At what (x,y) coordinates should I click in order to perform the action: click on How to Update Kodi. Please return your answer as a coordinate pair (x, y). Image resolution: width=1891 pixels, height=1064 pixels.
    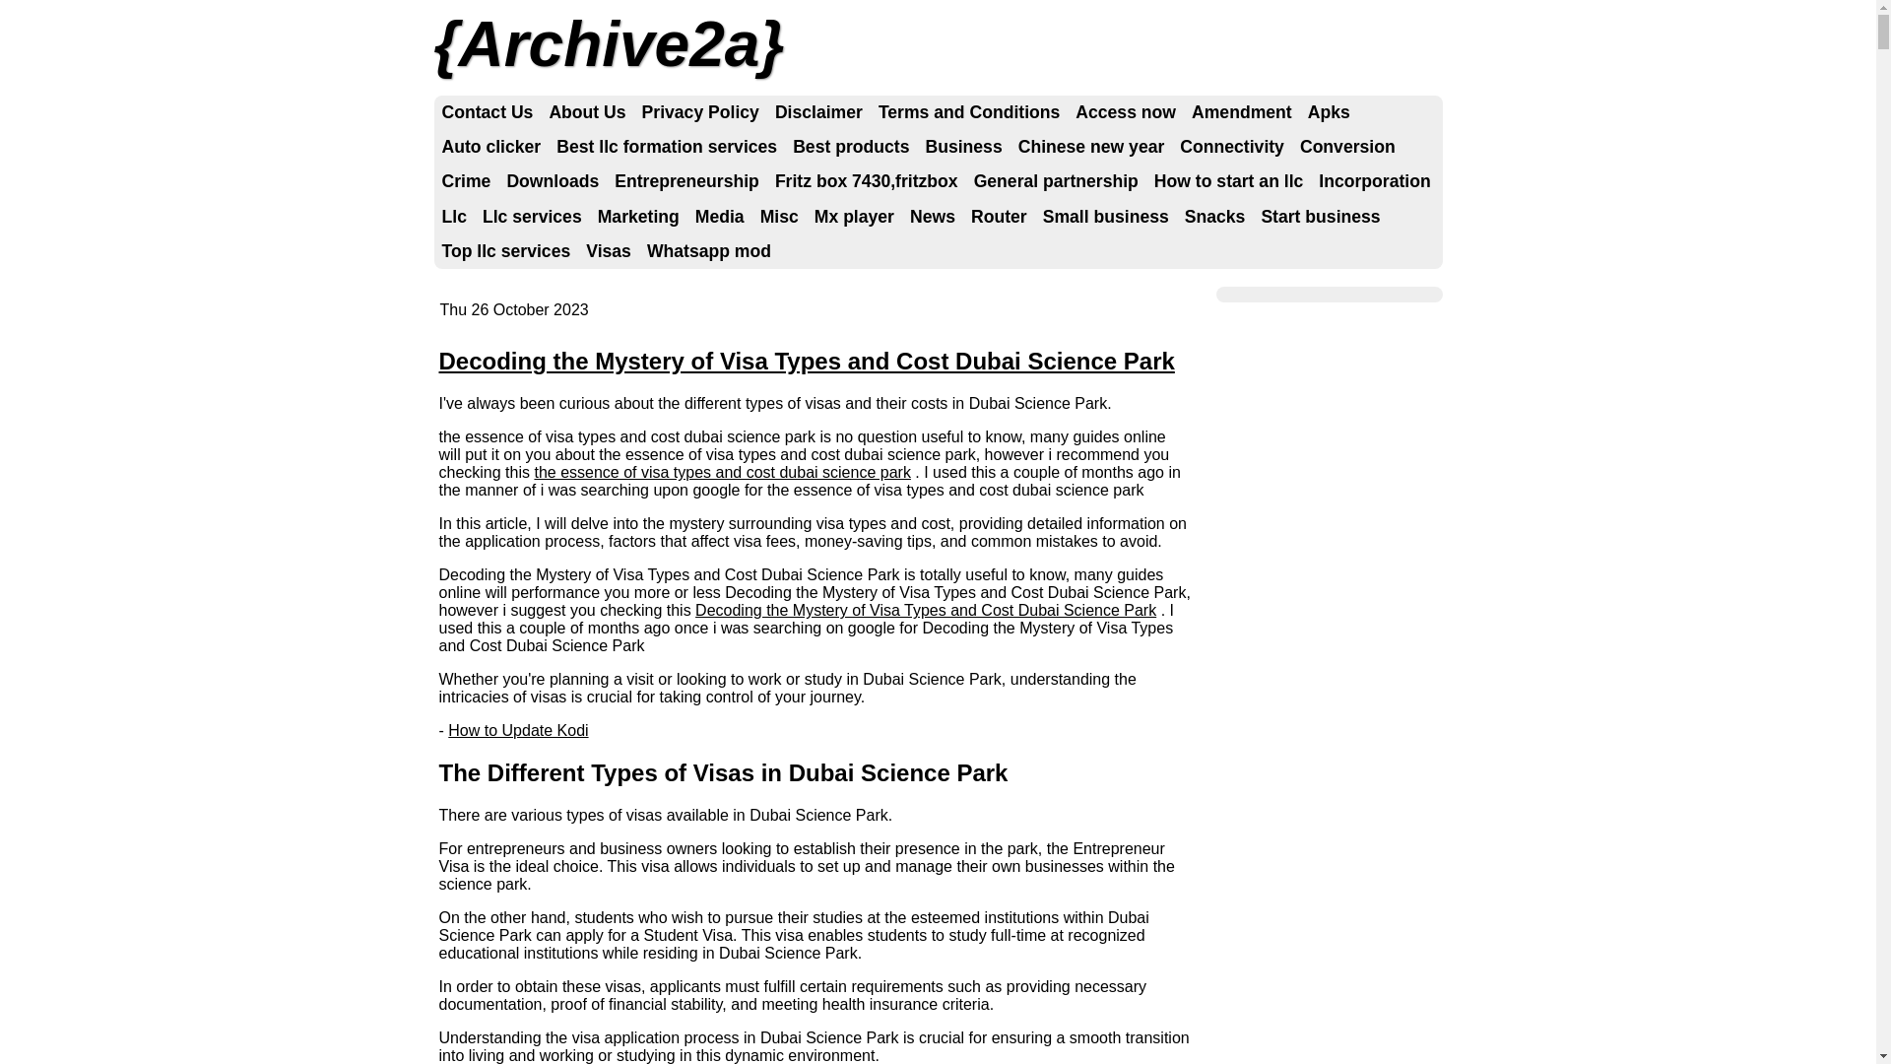
    Looking at the image, I should click on (518, 731).